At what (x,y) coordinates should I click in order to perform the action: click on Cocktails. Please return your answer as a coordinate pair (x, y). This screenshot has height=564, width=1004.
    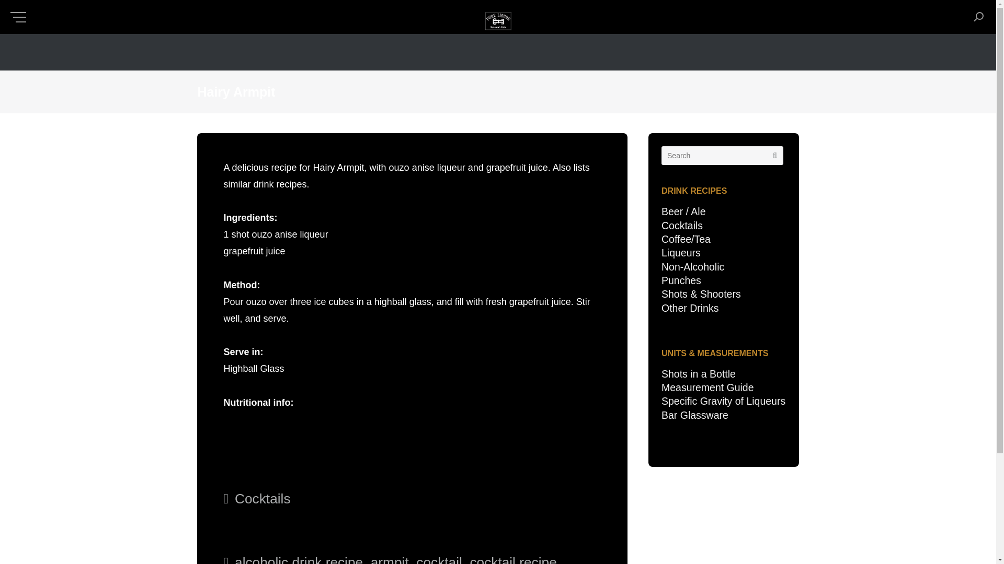
    Looking at the image, I should click on (263, 498).